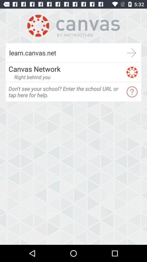 This screenshot has width=147, height=262. I want to click on further details, so click(132, 53).